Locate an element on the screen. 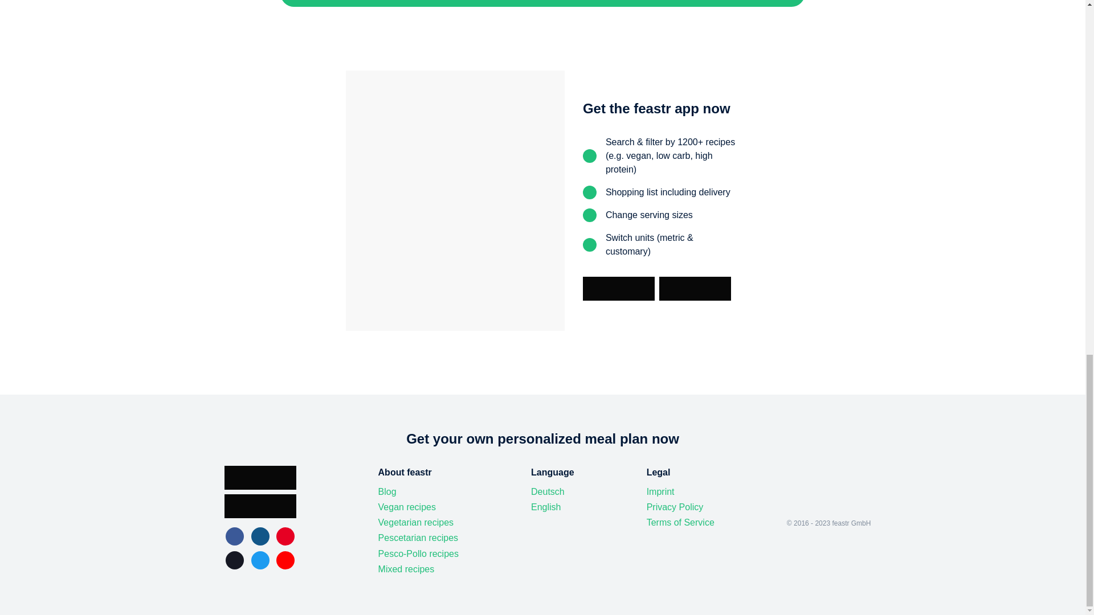  Vegan recipes is located at coordinates (407, 507).